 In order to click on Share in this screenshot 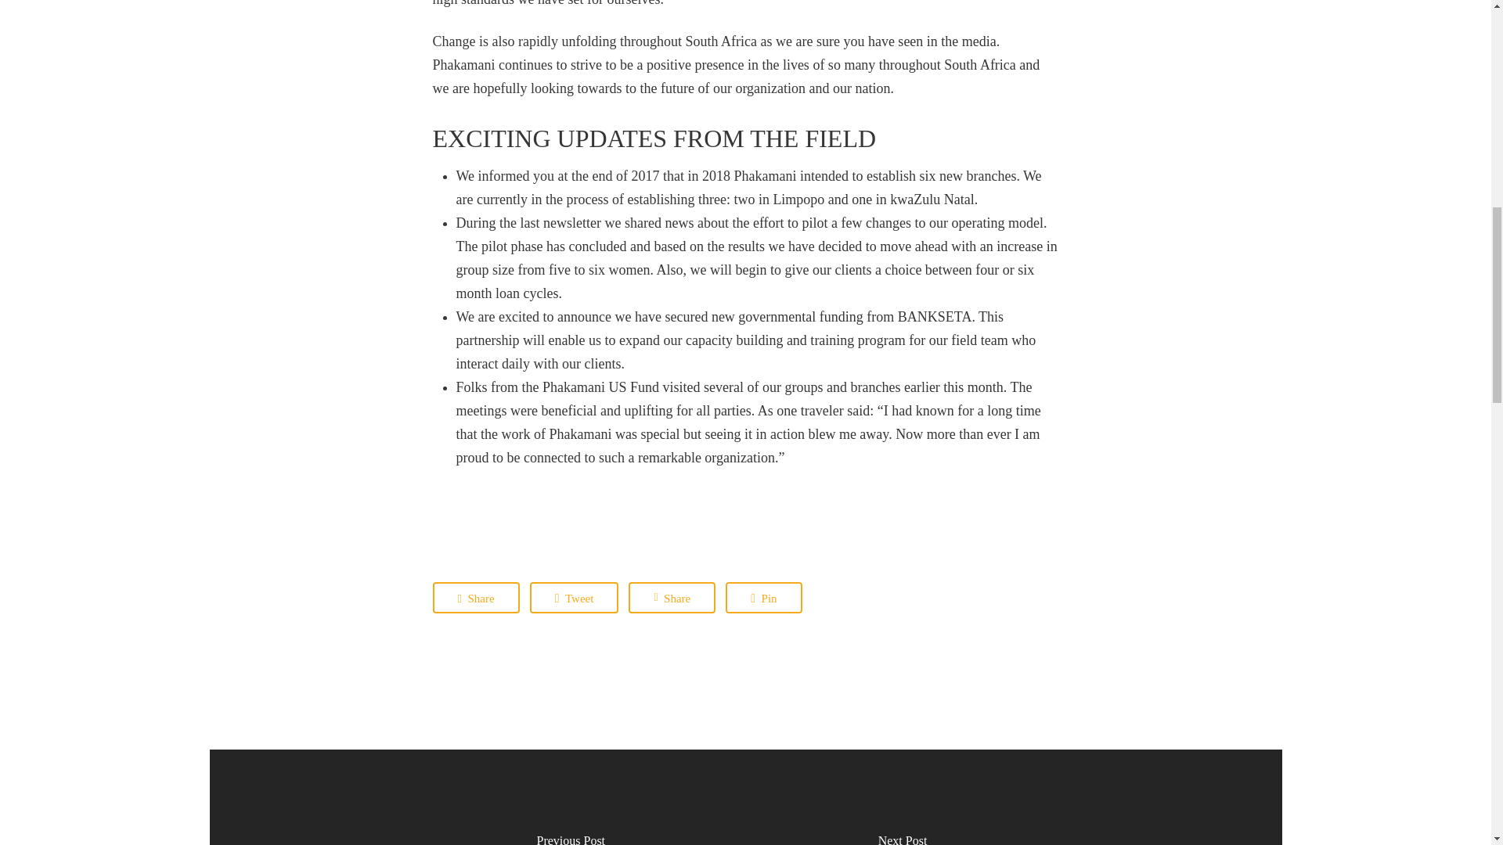, I will do `click(475, 598)`.